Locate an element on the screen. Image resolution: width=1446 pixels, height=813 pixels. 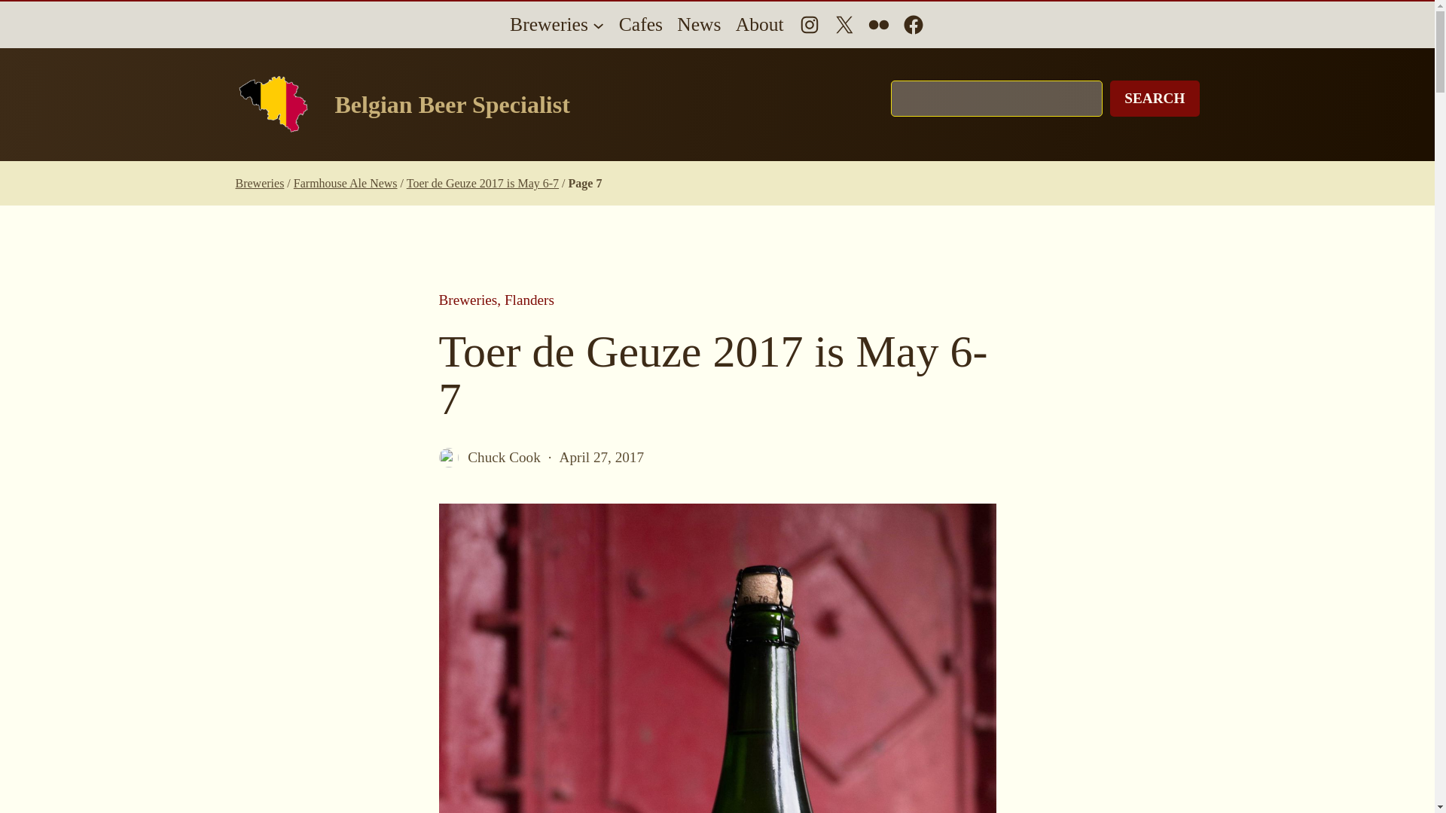
Facebook is located at coordinates (914, 24).